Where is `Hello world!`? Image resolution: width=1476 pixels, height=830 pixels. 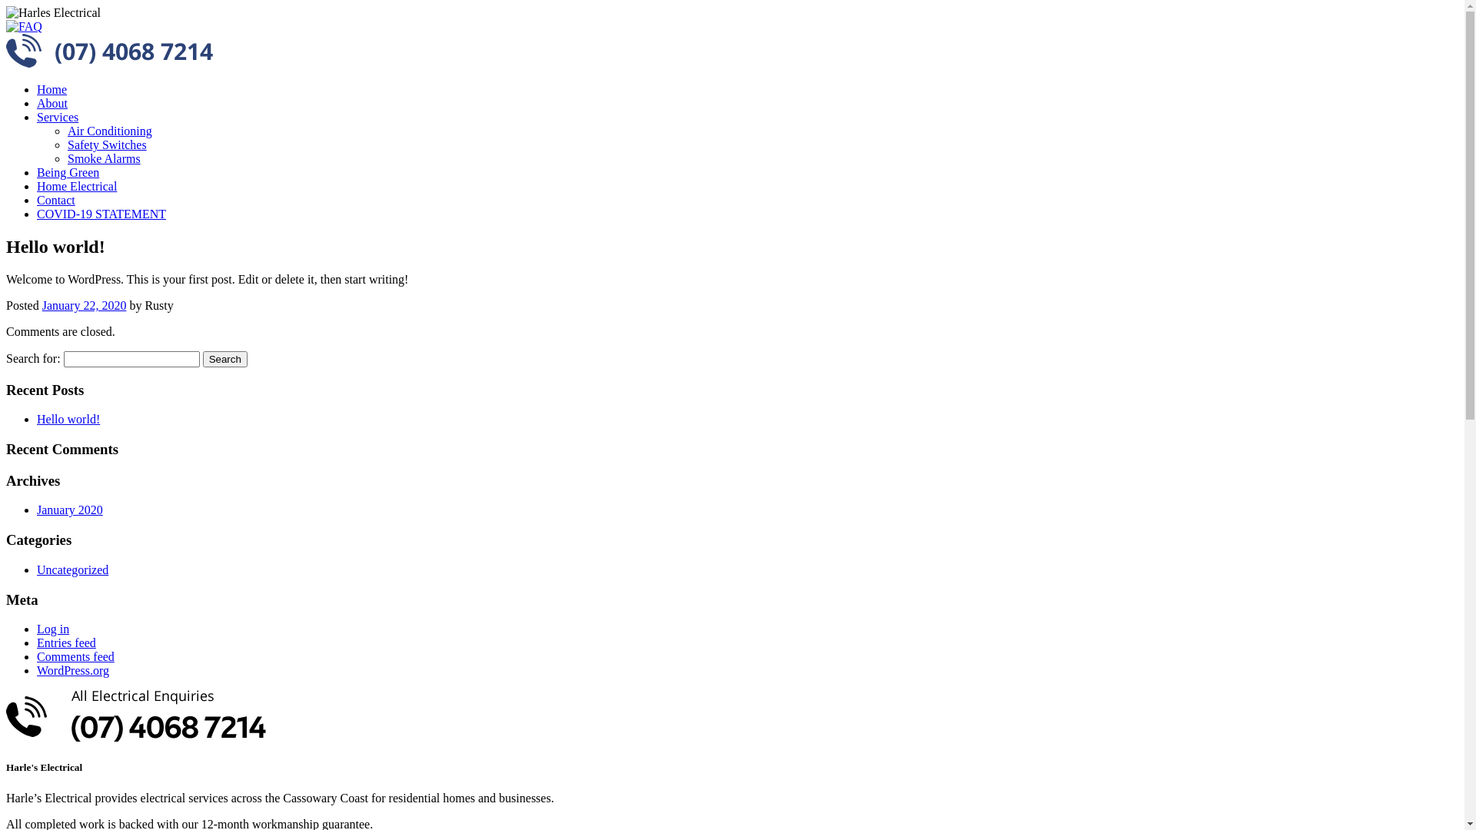
Hello world! is located at coordinates (68, 420).